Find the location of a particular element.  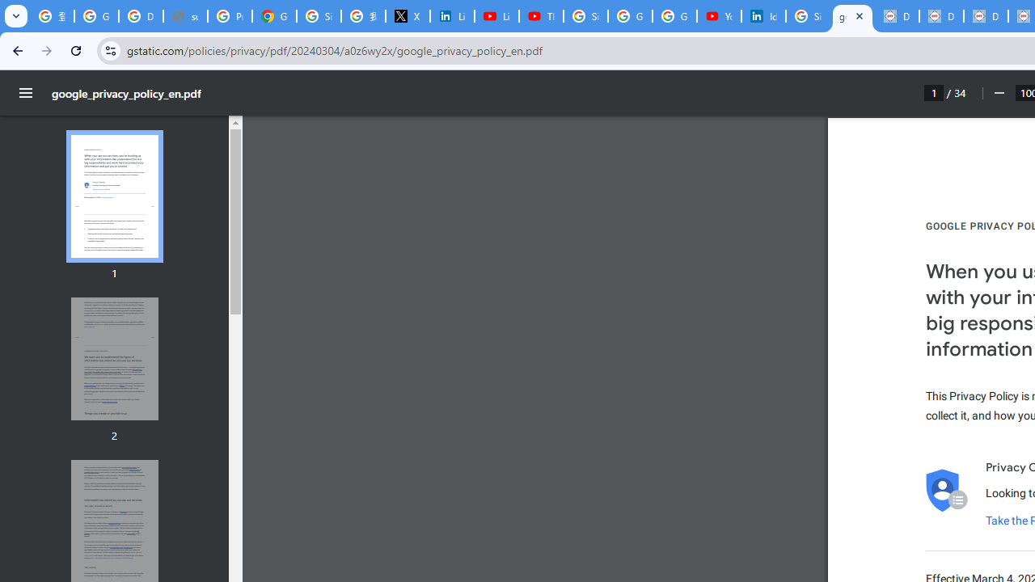

AutomationID: thumbnail is located at coordinates (114, 358).